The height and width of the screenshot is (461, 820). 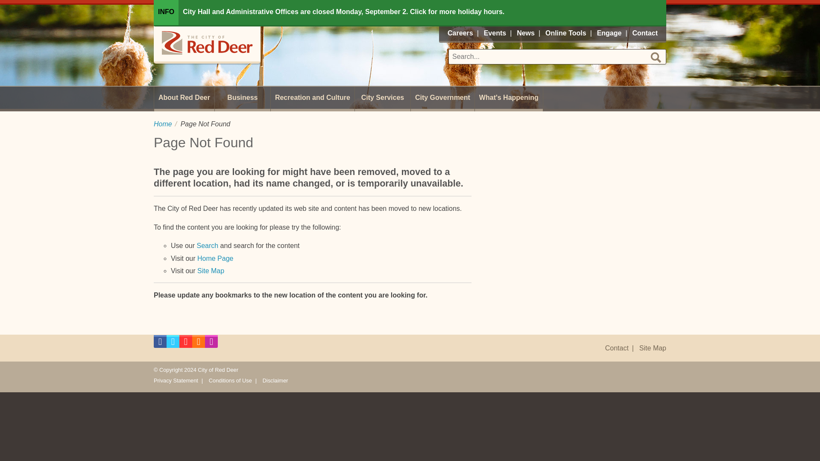 What do you see at coordinates (495, 33) in the screenshot?
I see `Events` at bounding box center [495, 33].